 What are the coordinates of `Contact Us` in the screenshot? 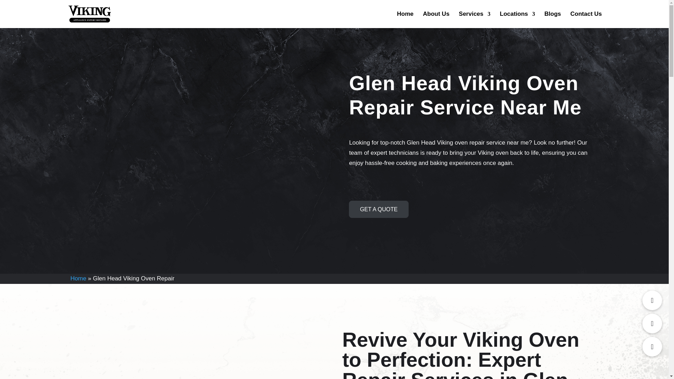 It's located at (586, 20).